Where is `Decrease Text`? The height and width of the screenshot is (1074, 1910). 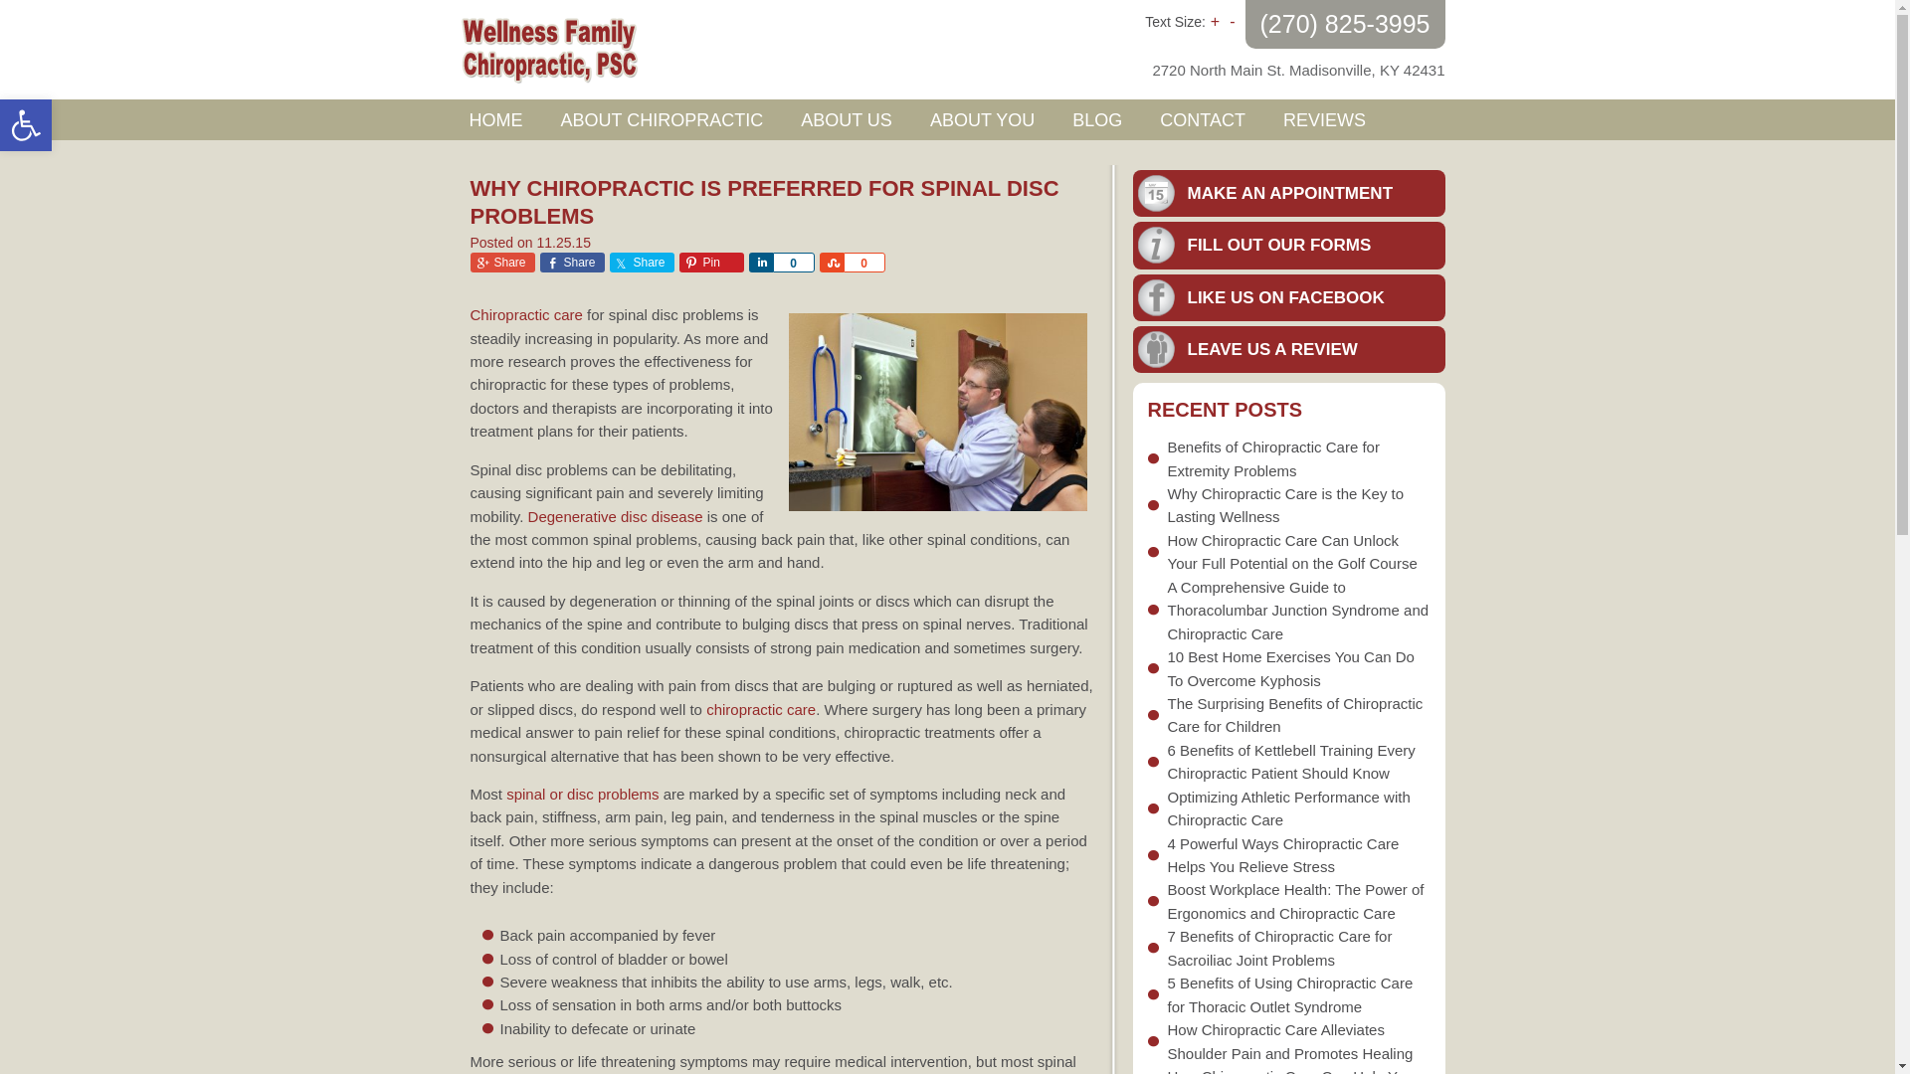 Decrease Text is located at coordinates (1232, 21).